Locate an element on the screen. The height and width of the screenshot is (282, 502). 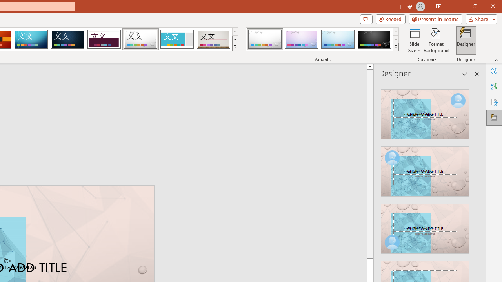
Design Idea is located at coordinates (425, 226).